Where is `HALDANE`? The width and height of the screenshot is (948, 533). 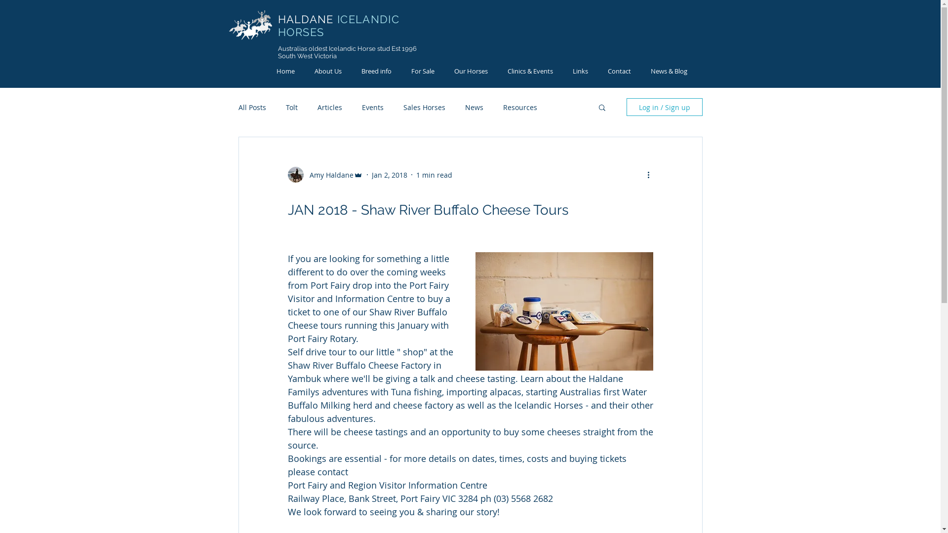
HALDANE is located at coordinates (307, 19).